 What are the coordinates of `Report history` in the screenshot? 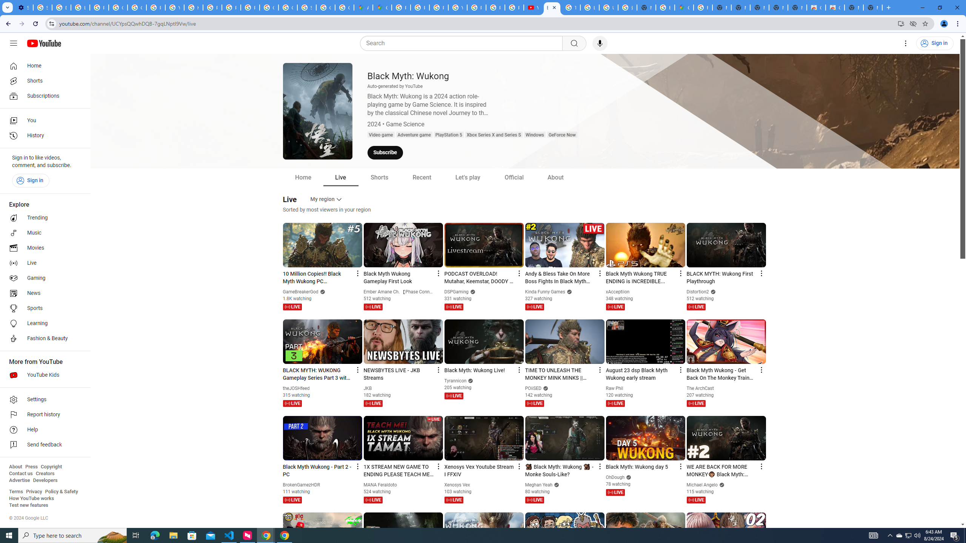 It's located at (43, 415).